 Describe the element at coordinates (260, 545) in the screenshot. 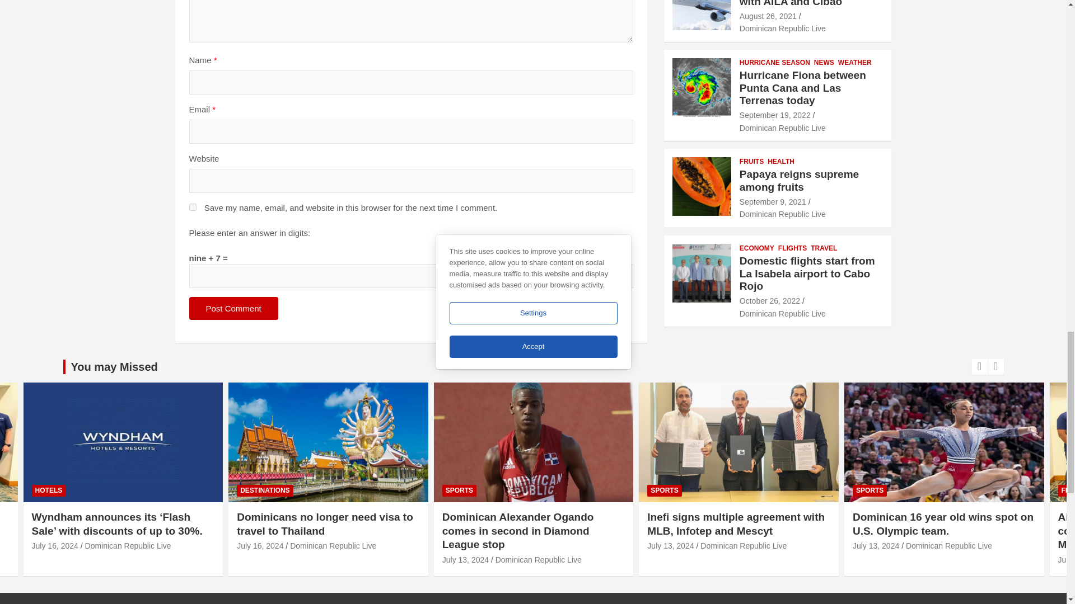

I see `Dominicans no longer need visa to travel to Thailand` at that location.